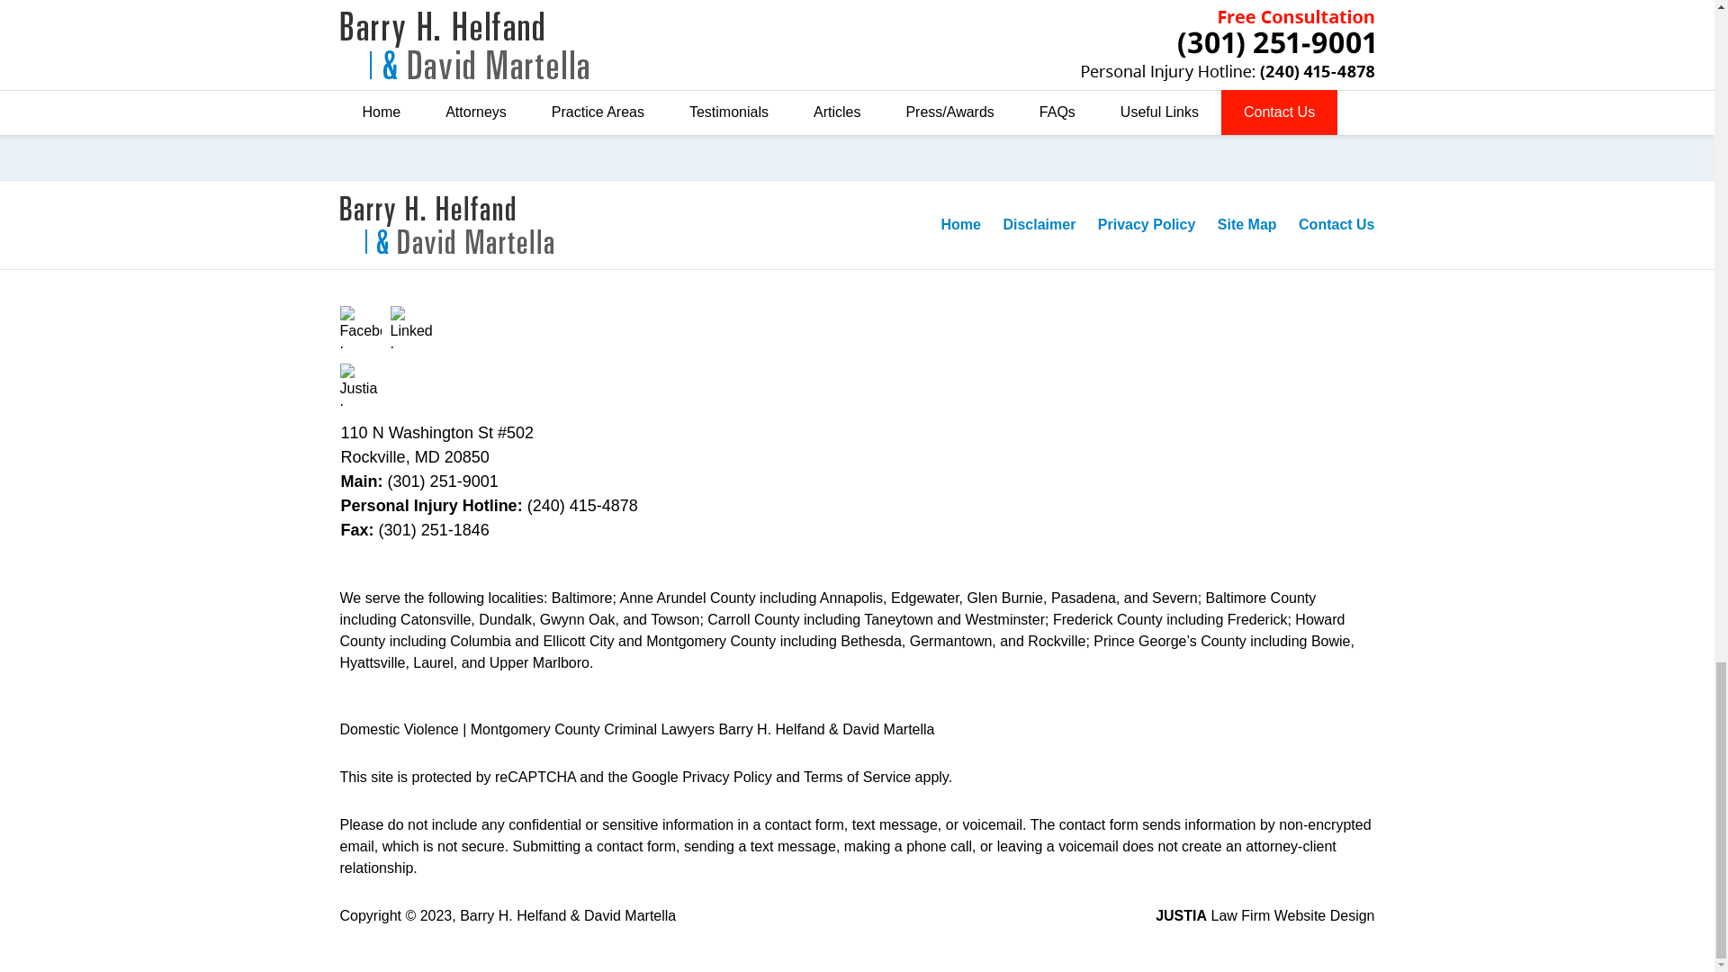 The image size is (1728, 972). Describe the element at coordinates (857, 82) in the screenshot. I see `Submit a Law Firm Client Review` at that location.